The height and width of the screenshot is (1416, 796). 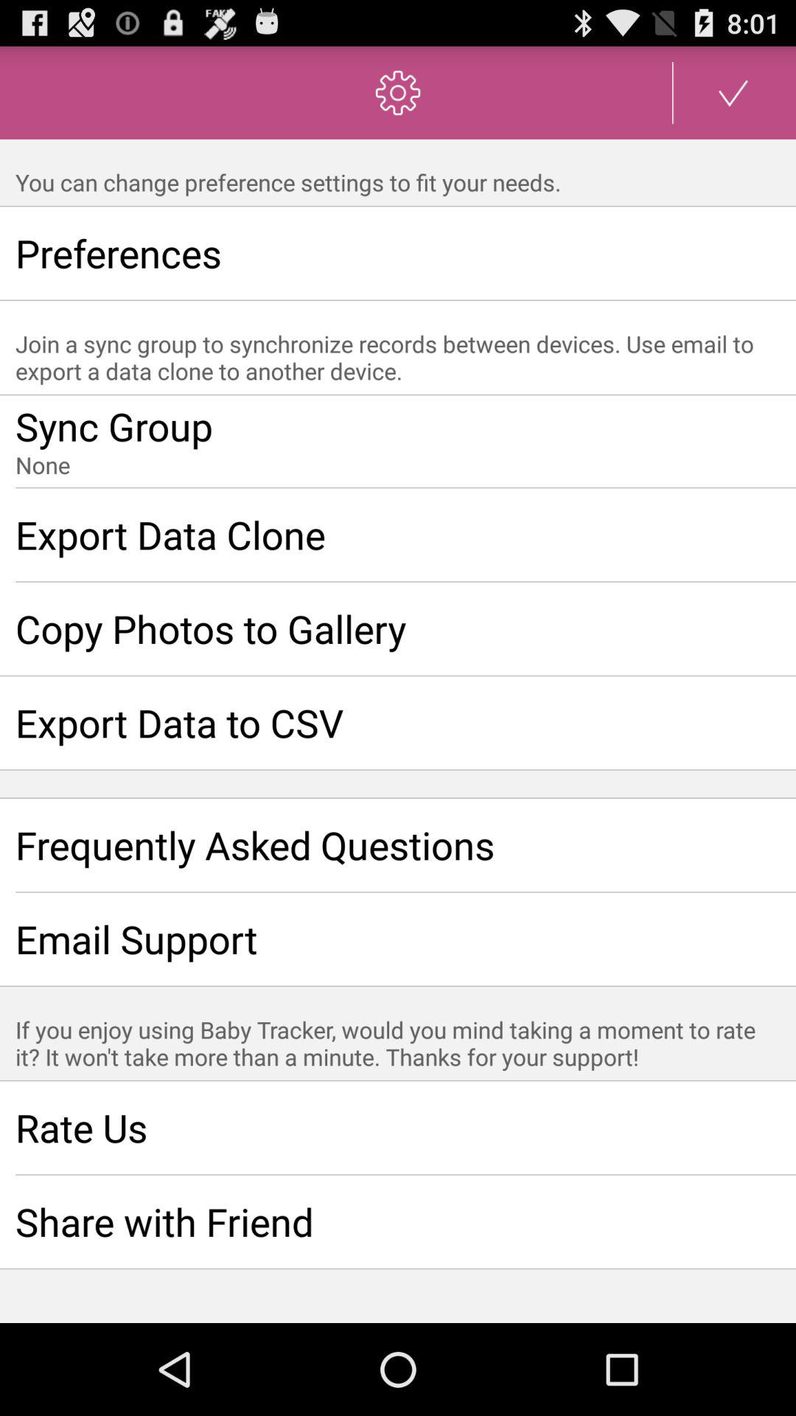 I want to click on save settings, so click(x=734, y=93).